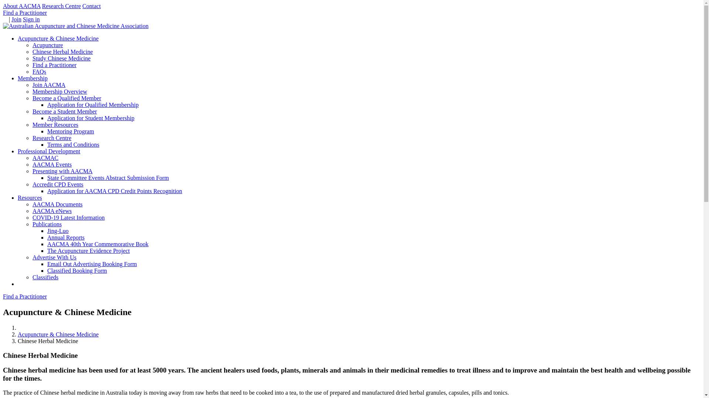 This screenshot has height=398, width=709. I want to click on Terms and Conditions, so click(73, 144).